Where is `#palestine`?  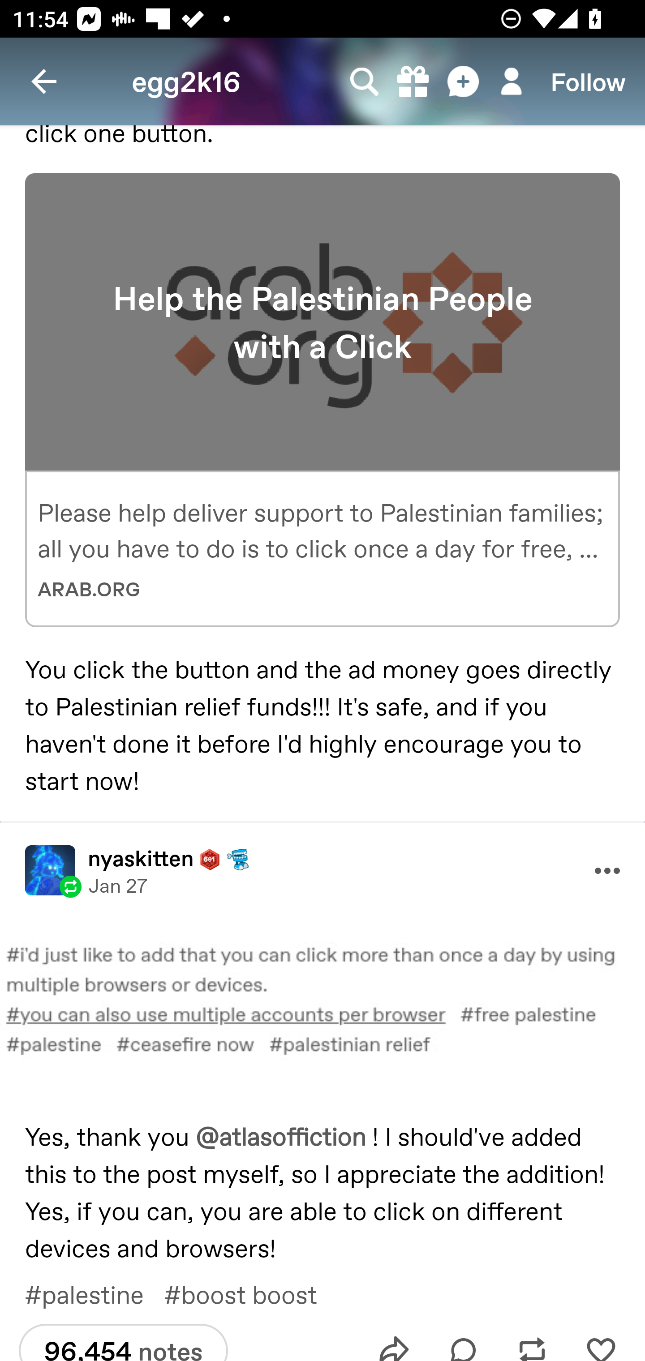
#palestine is located at coordinates (94, 1293).